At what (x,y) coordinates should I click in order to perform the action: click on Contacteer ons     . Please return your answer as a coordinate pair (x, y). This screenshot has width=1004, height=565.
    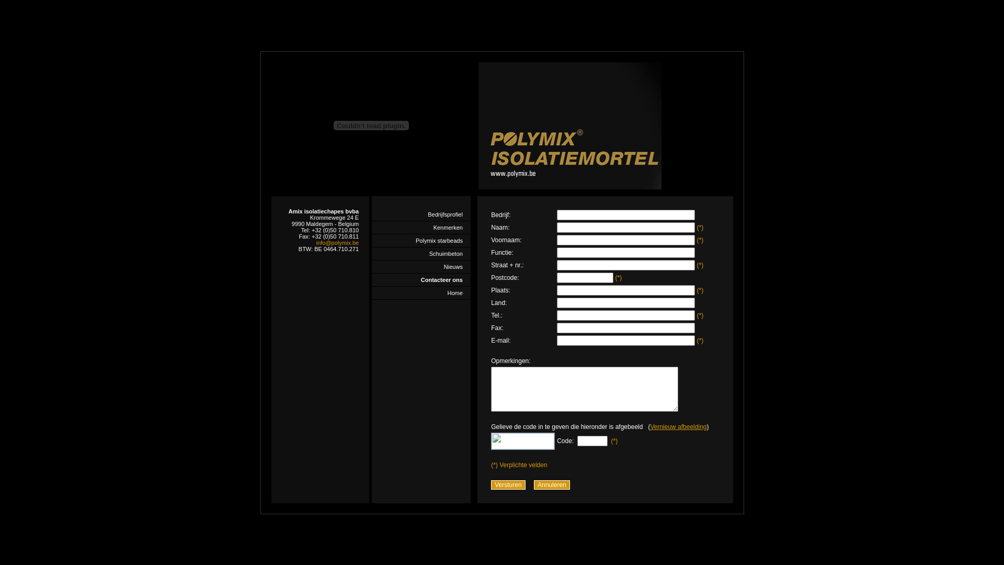
    Looking at the image, I should click on (421, 279).